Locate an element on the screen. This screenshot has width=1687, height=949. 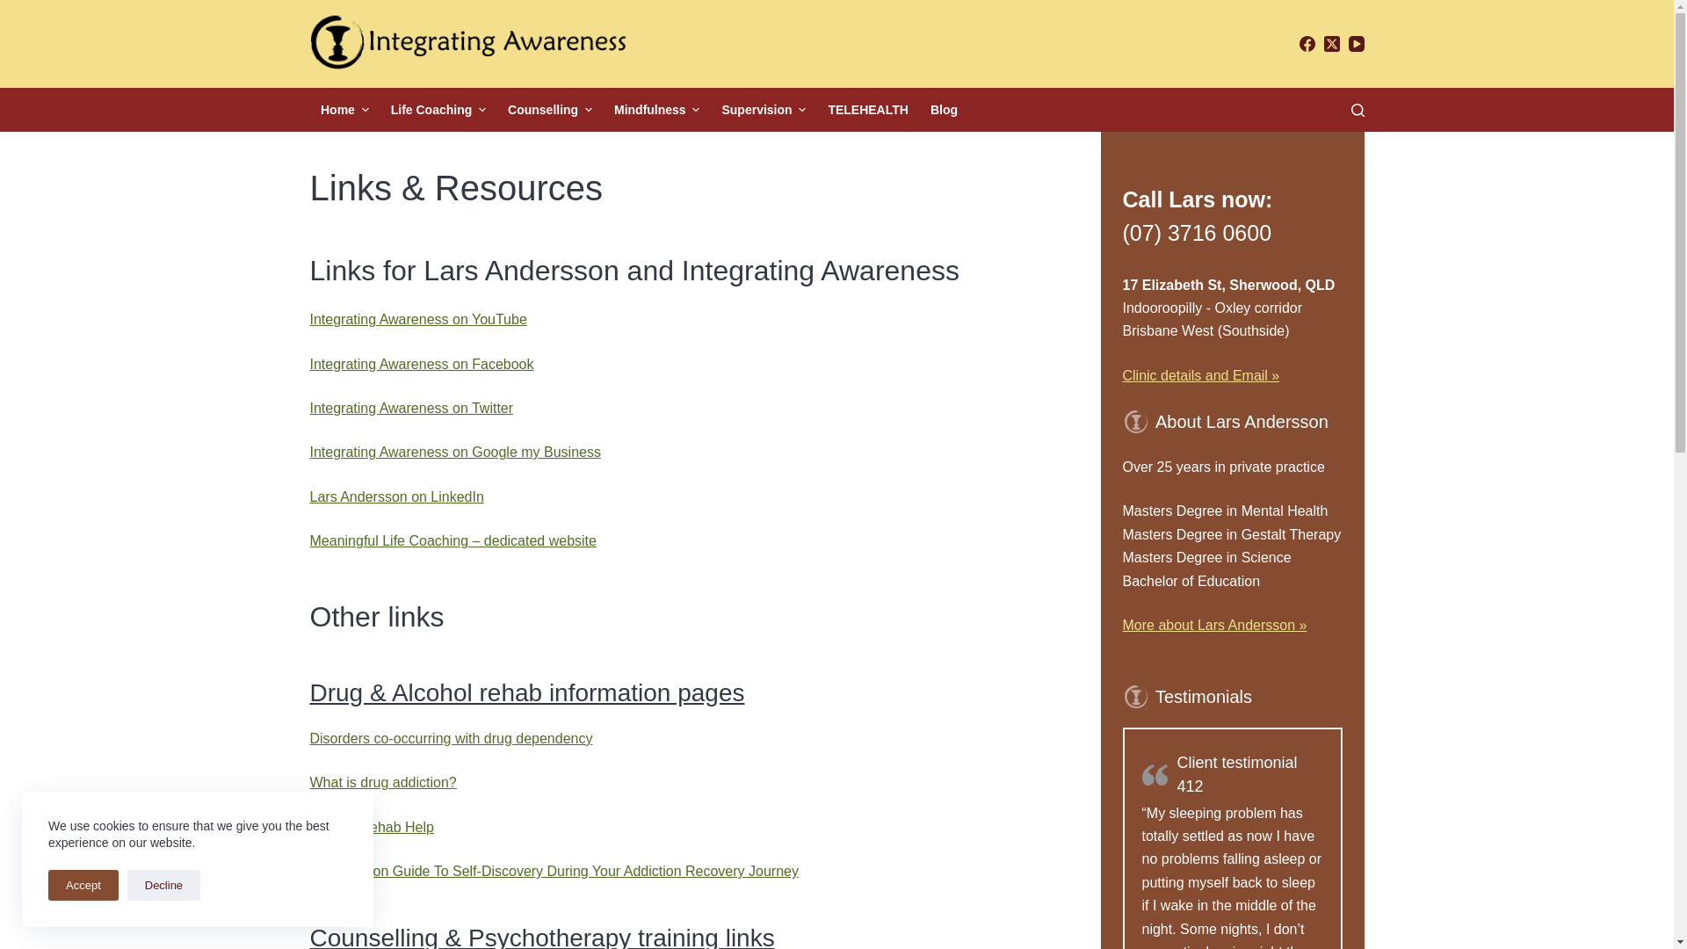
Integrating Awareness on YouTube is located at coordinates (418, 320).